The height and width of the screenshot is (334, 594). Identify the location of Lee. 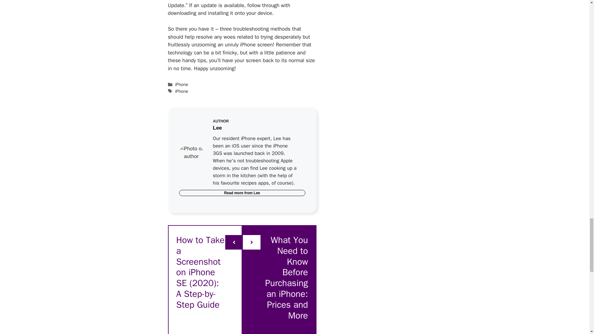
(217, 128).